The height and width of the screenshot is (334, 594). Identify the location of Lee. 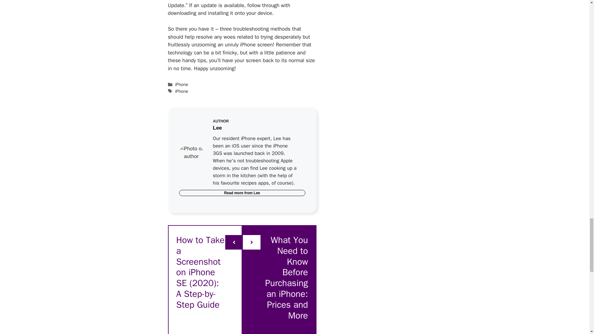
(217, 128).